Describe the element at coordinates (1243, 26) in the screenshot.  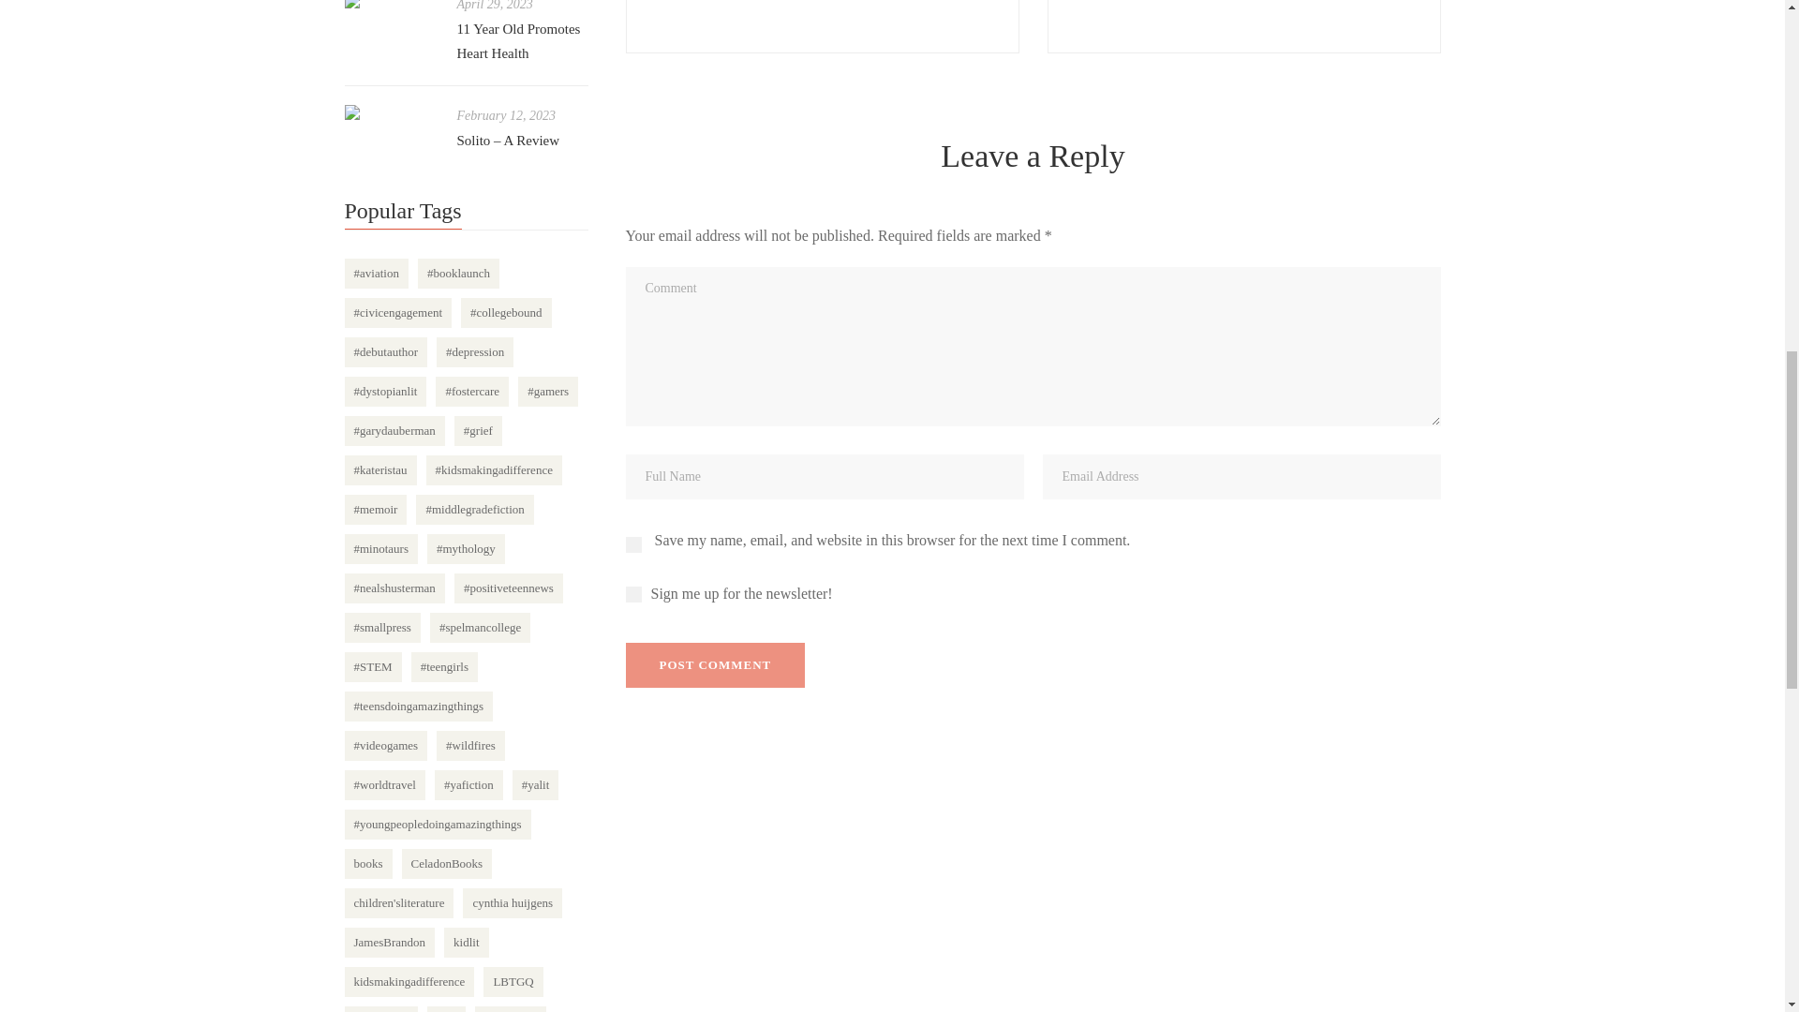
I see `THE APOLOGY BOX - sample chapter` at that location.